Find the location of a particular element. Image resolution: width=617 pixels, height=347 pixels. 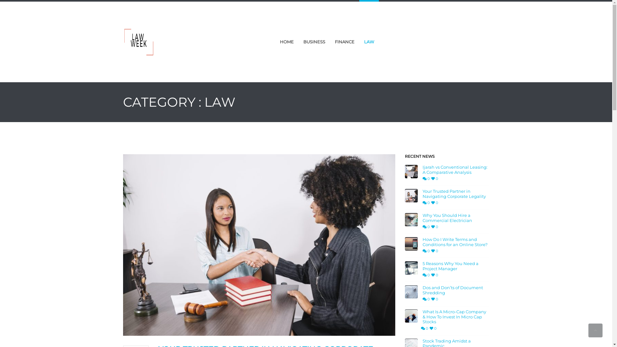

5 Reasons Why You Need a Project Manager is located at coordinates (456, 266).